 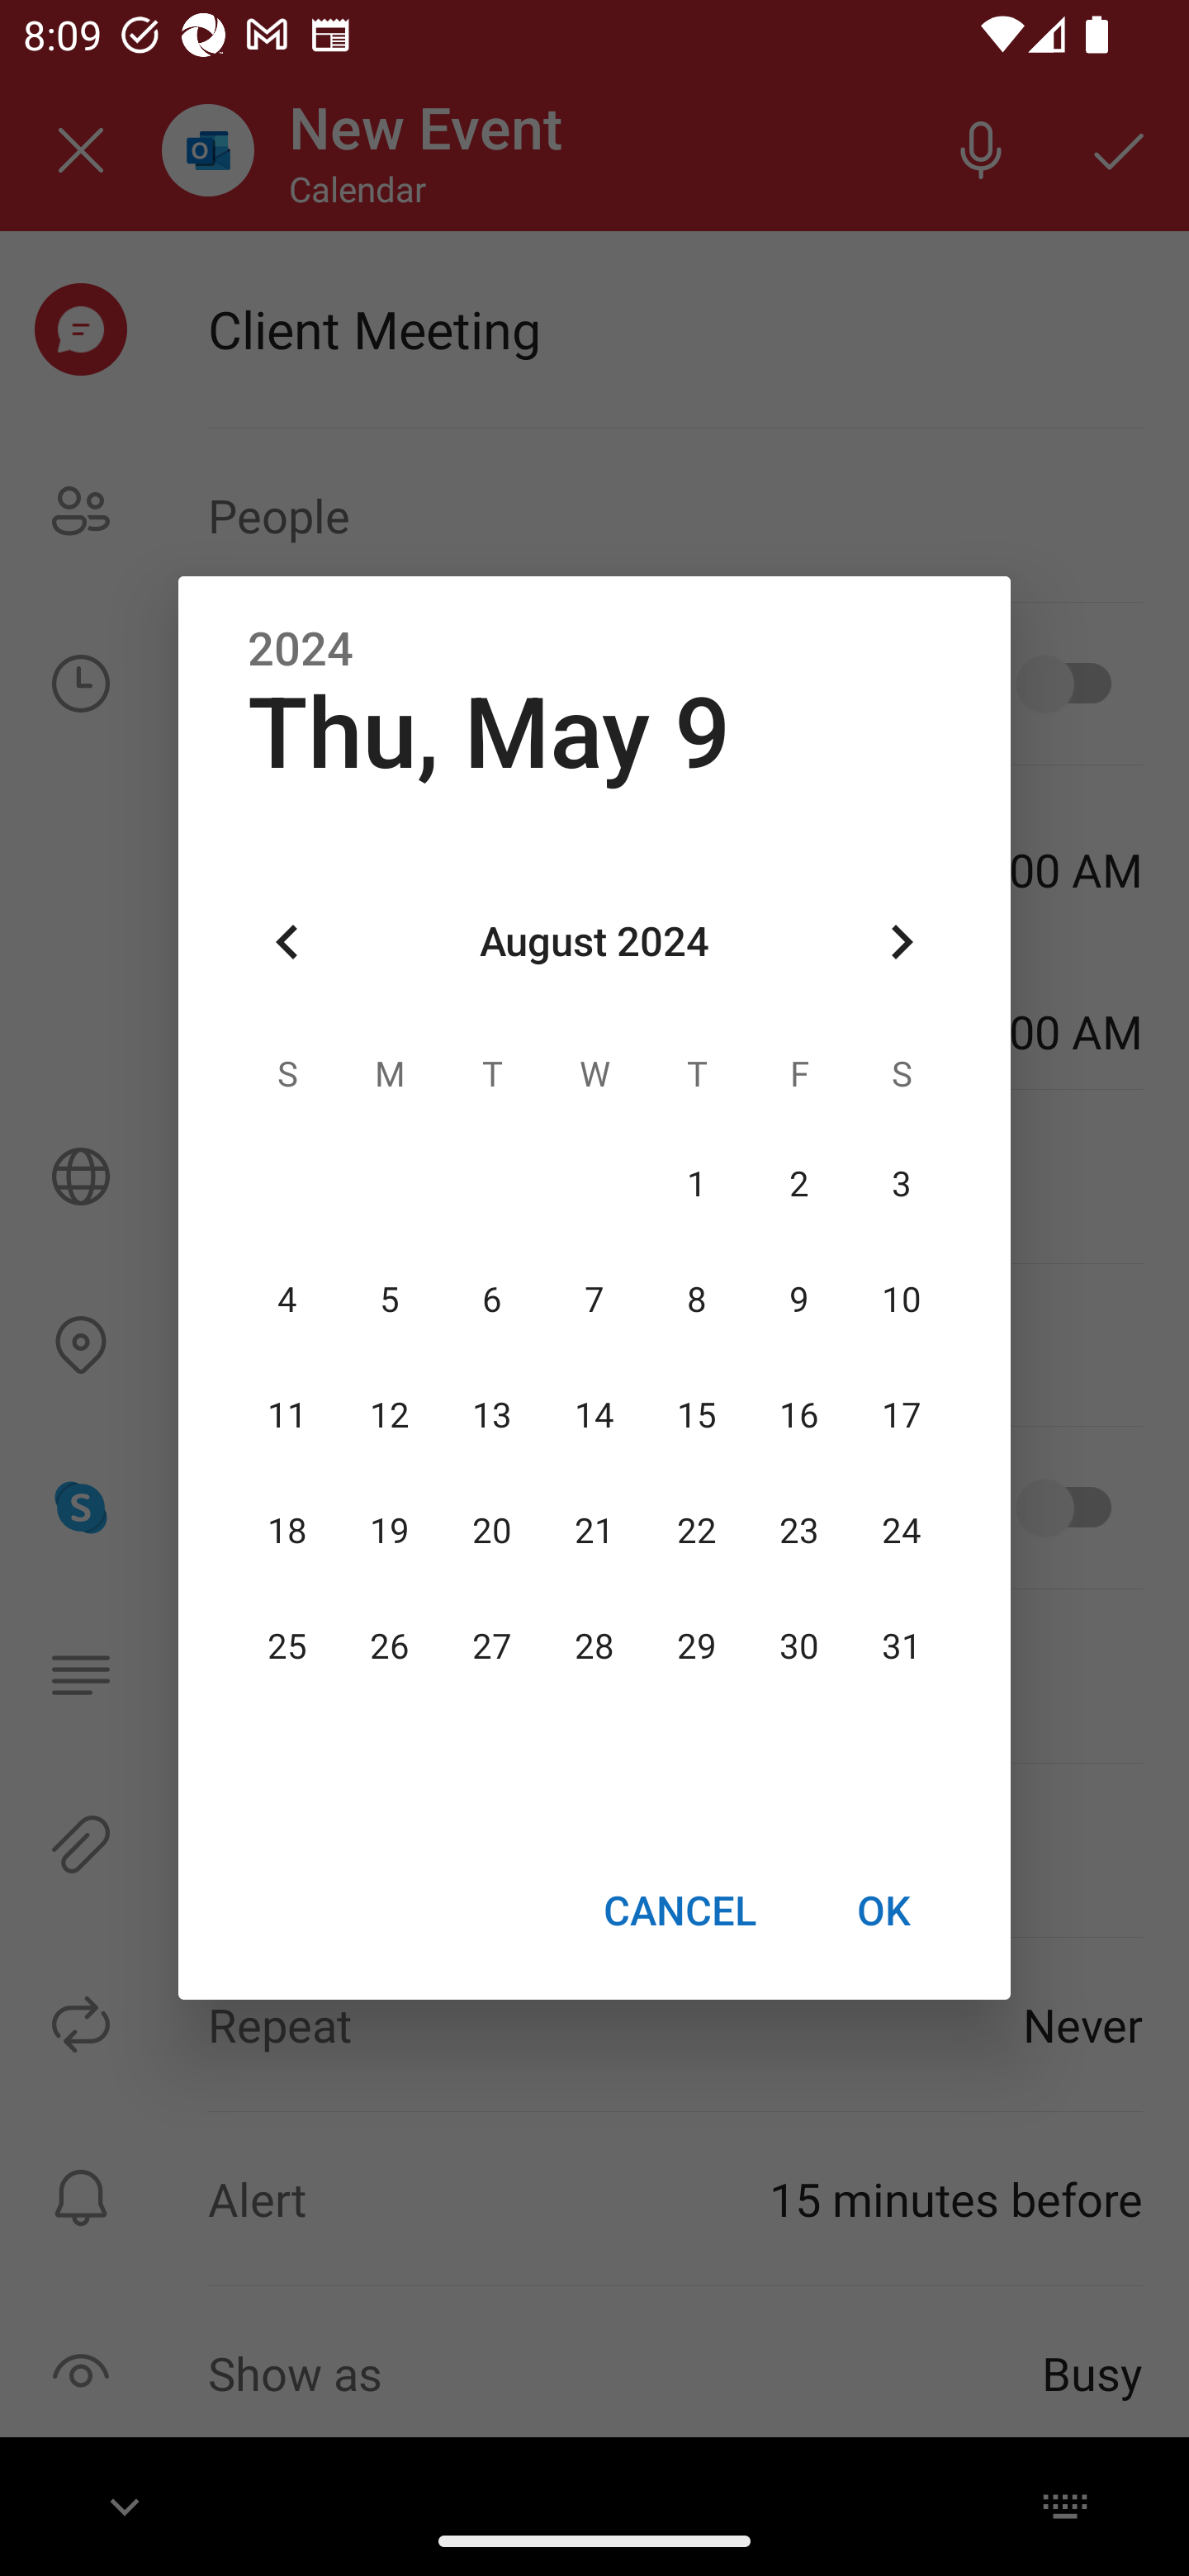 I want to click on 19 19 August 2024, so click(x=390, y=1531).